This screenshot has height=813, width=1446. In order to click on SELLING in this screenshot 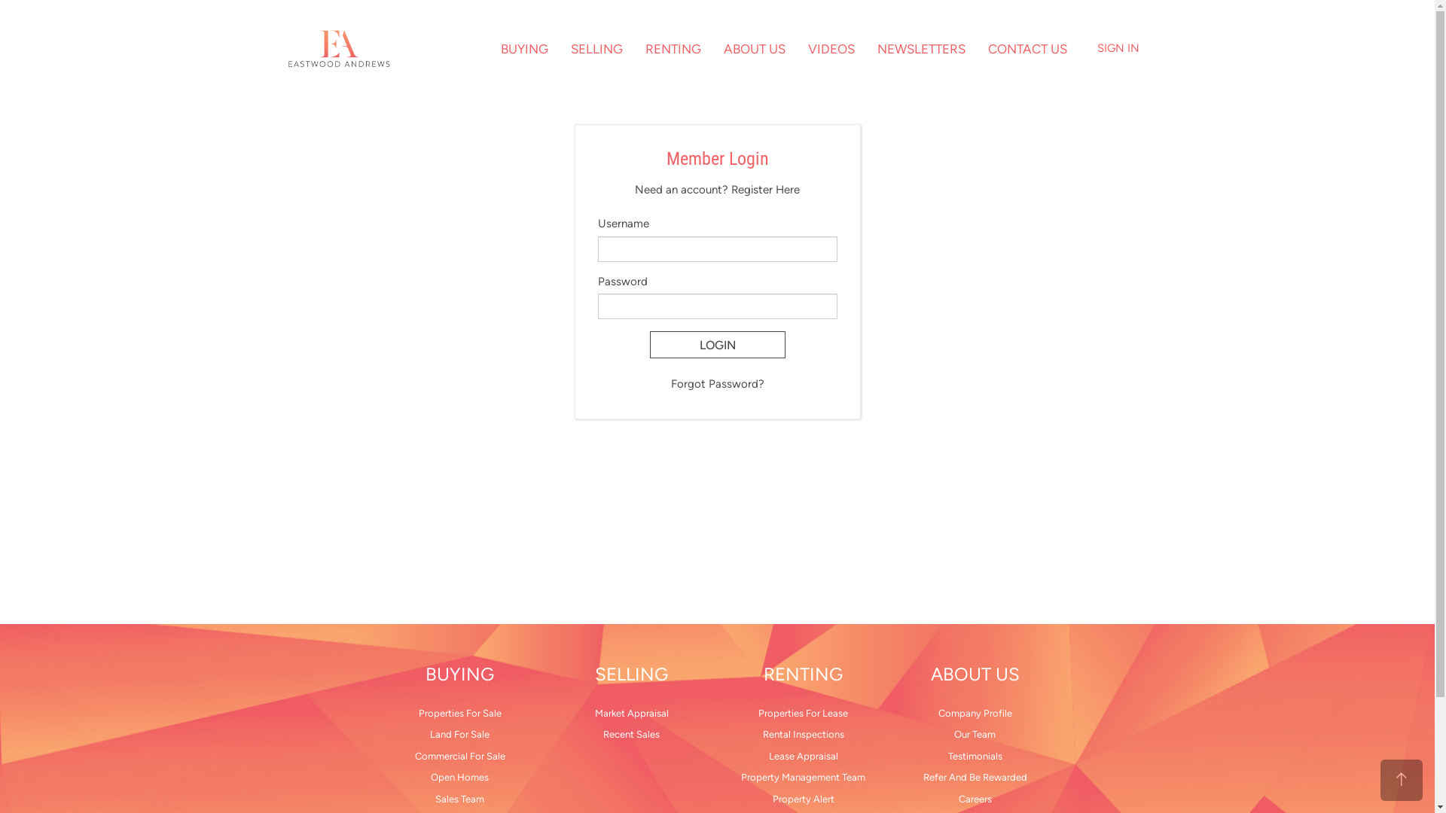, I will do `click(631, 674)`.